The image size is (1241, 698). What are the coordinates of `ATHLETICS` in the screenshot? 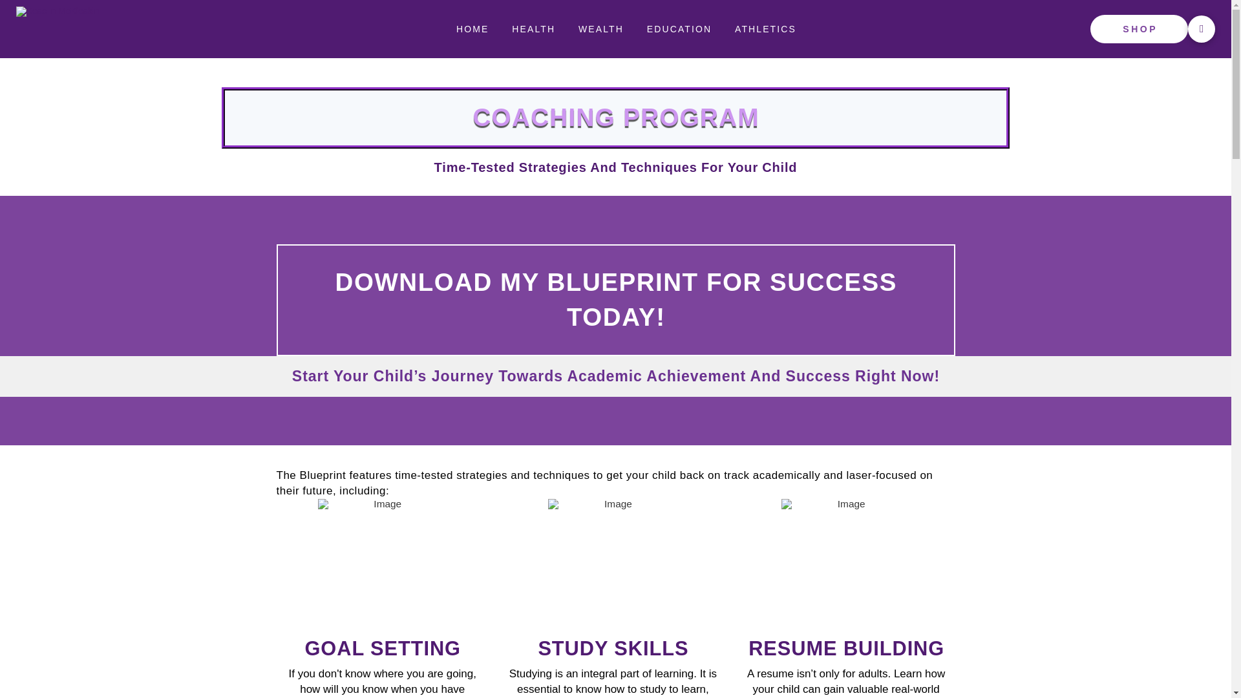 It's located at (765, 28).